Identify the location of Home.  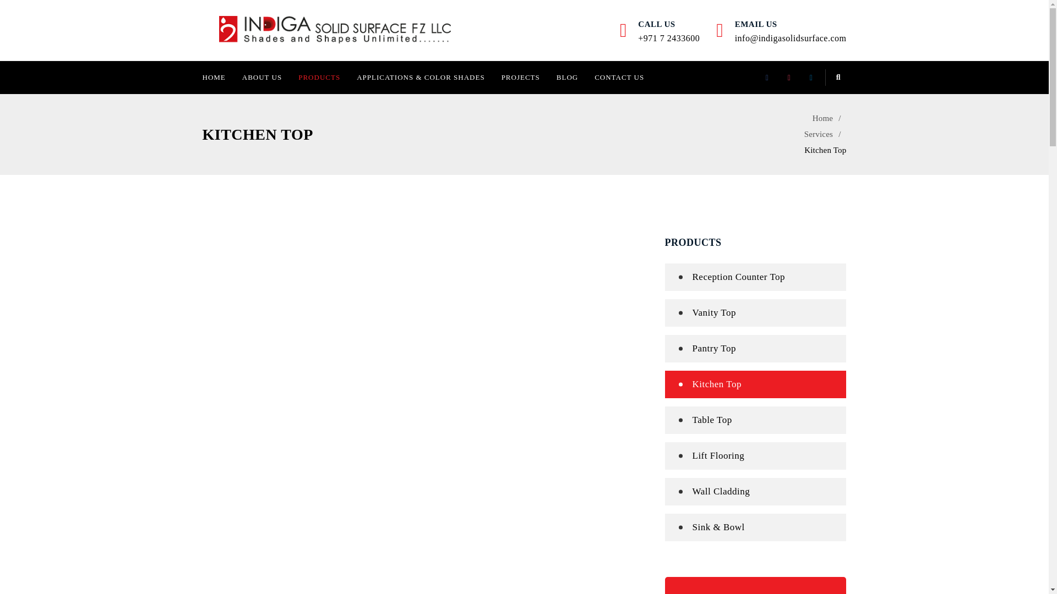
(829, 118).